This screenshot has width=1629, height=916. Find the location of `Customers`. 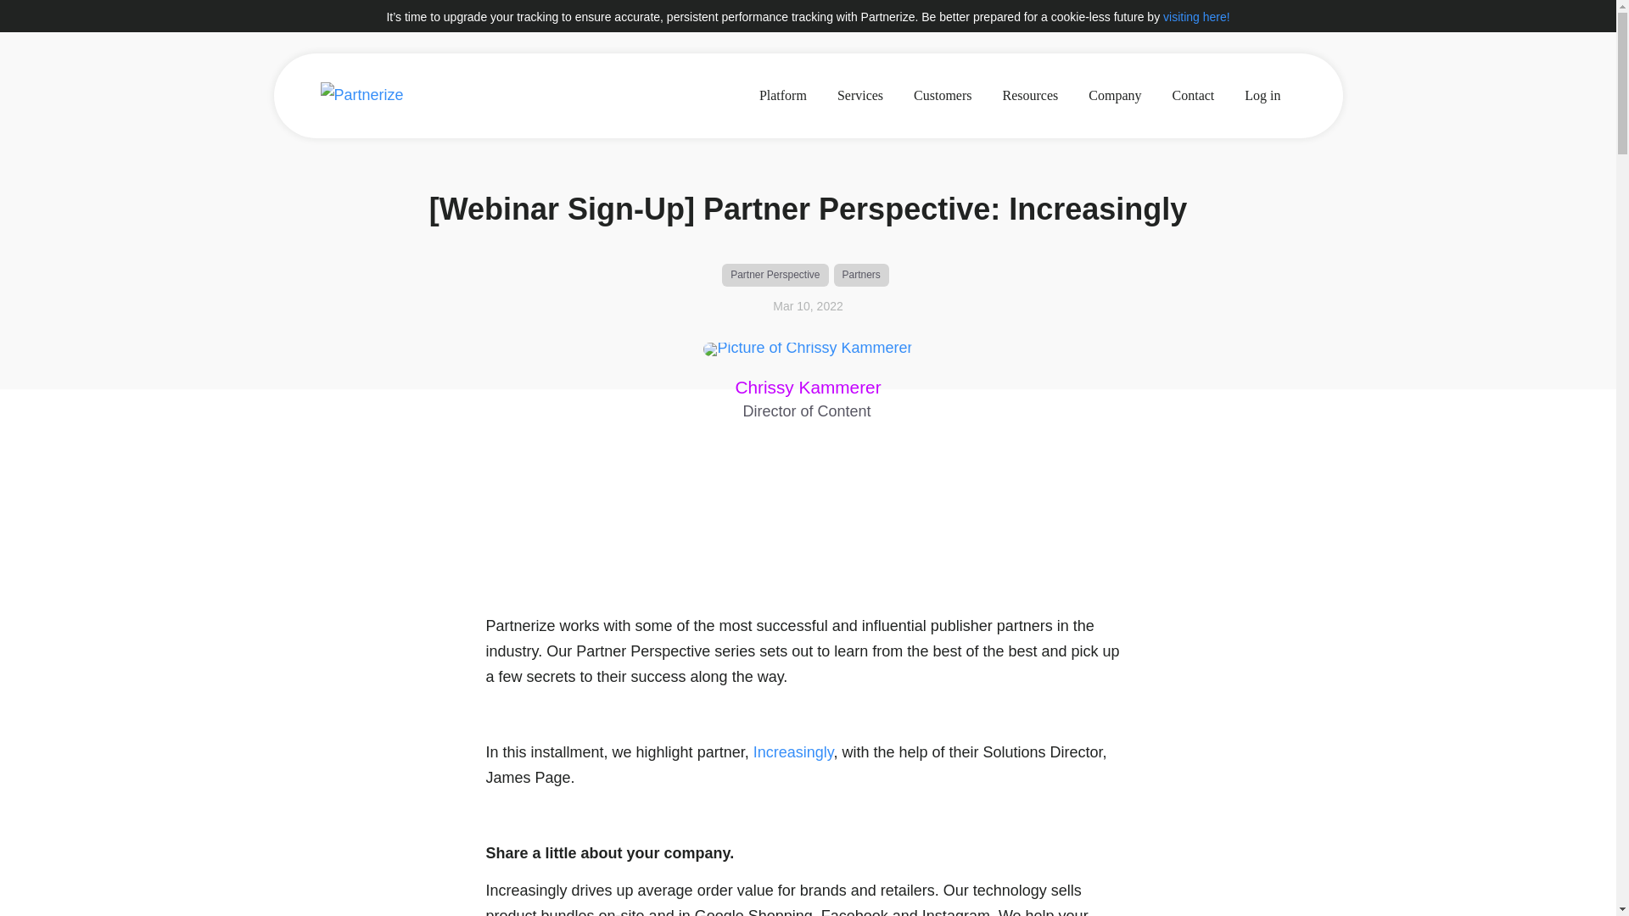

Customers is located at coordinates (943, 95).